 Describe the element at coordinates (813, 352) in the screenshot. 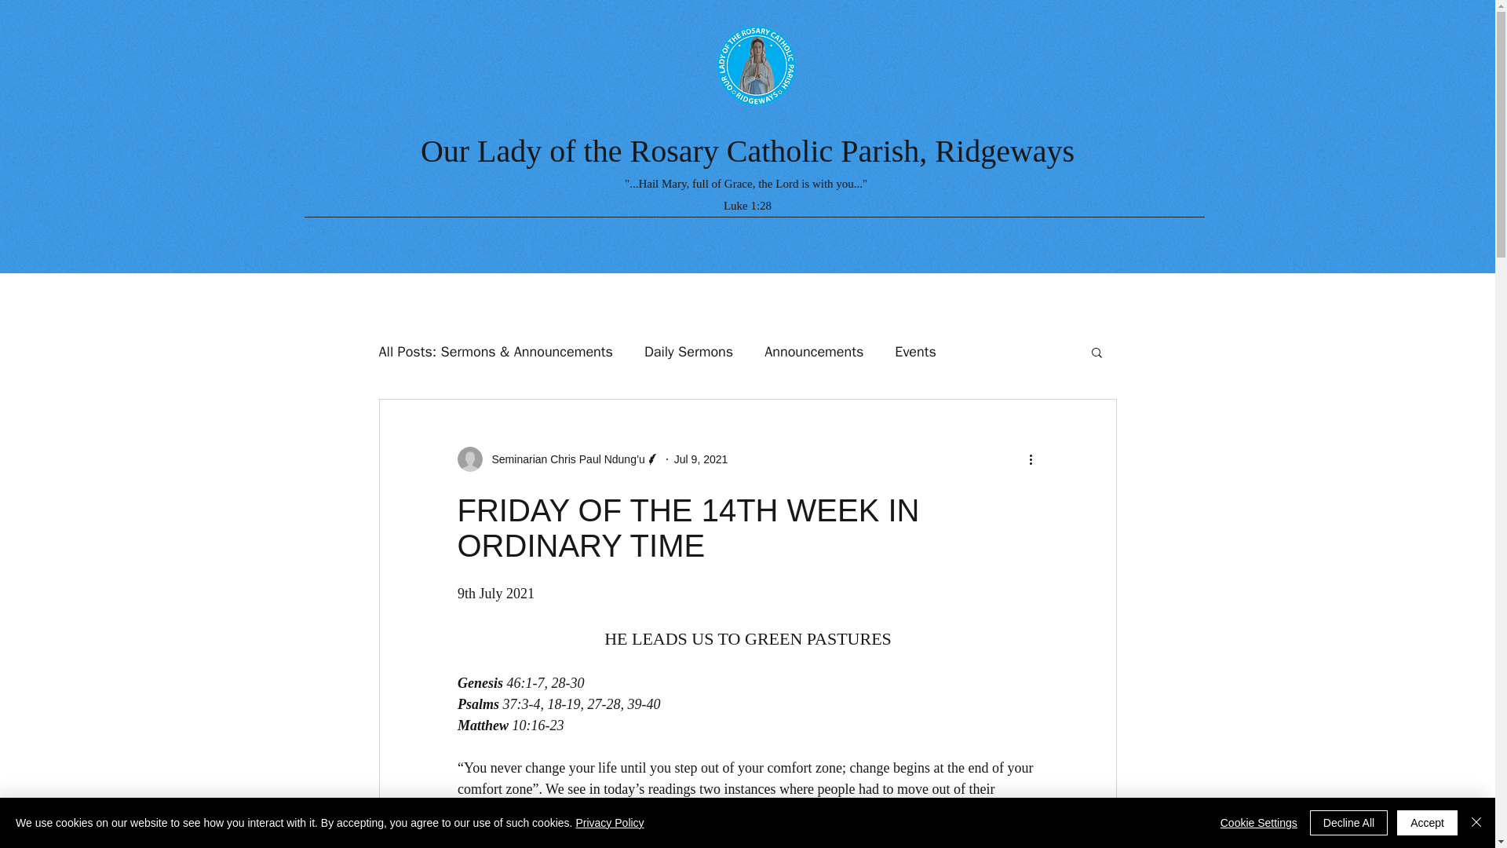

I see `Announcements` at that location.